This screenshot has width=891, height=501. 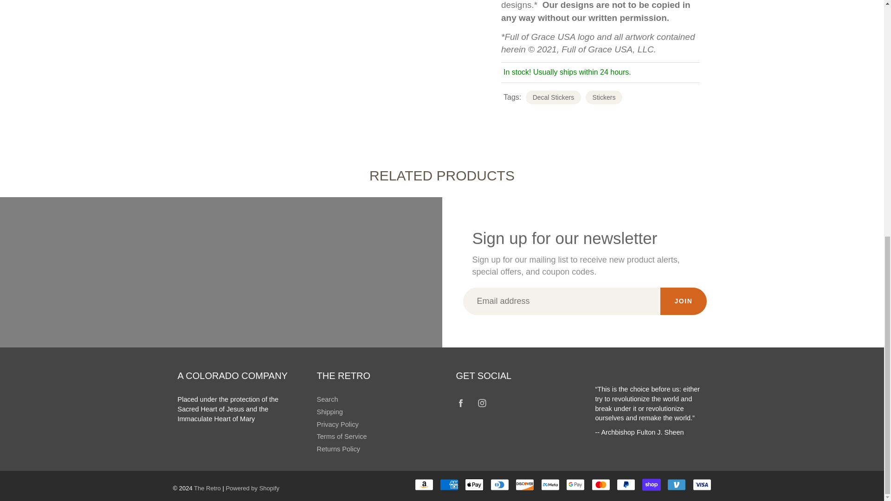 I want to click on Venmo, so click(x=677, y=484).